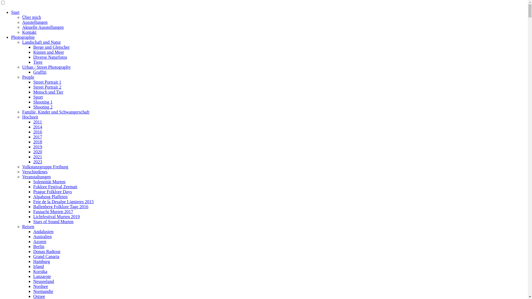 This screenshot has height=299, width=532. Describe the element at coordinates (48, 92) in the screenshot. I see `Mensch und Tier` at that location.